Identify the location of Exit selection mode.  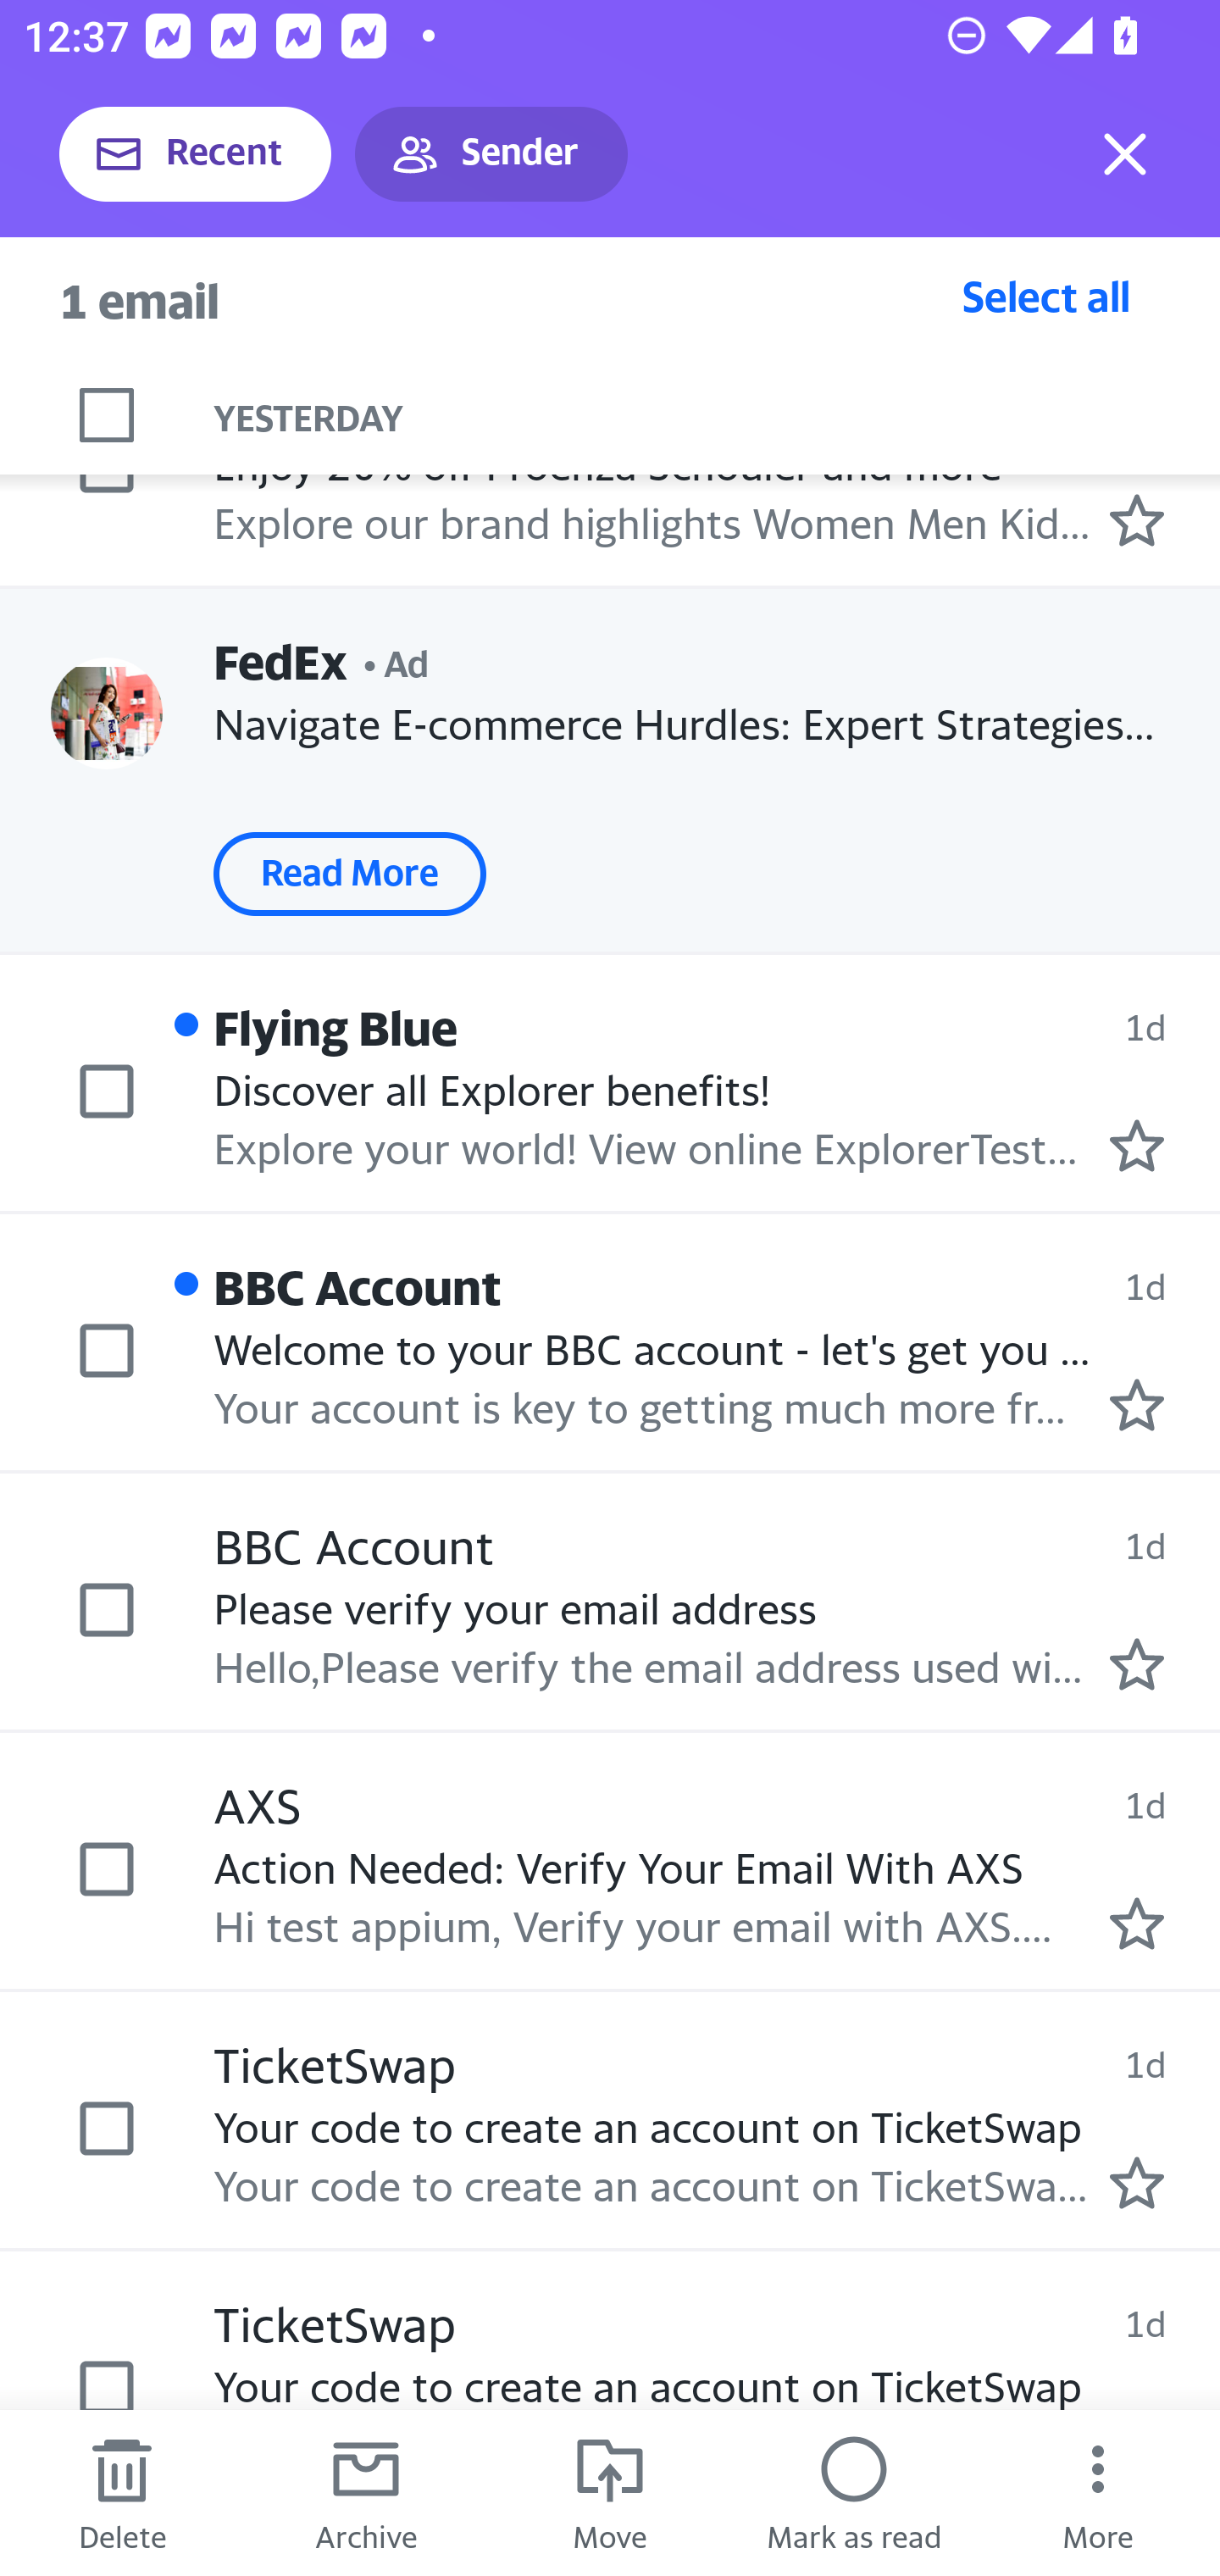
(1125, 154).